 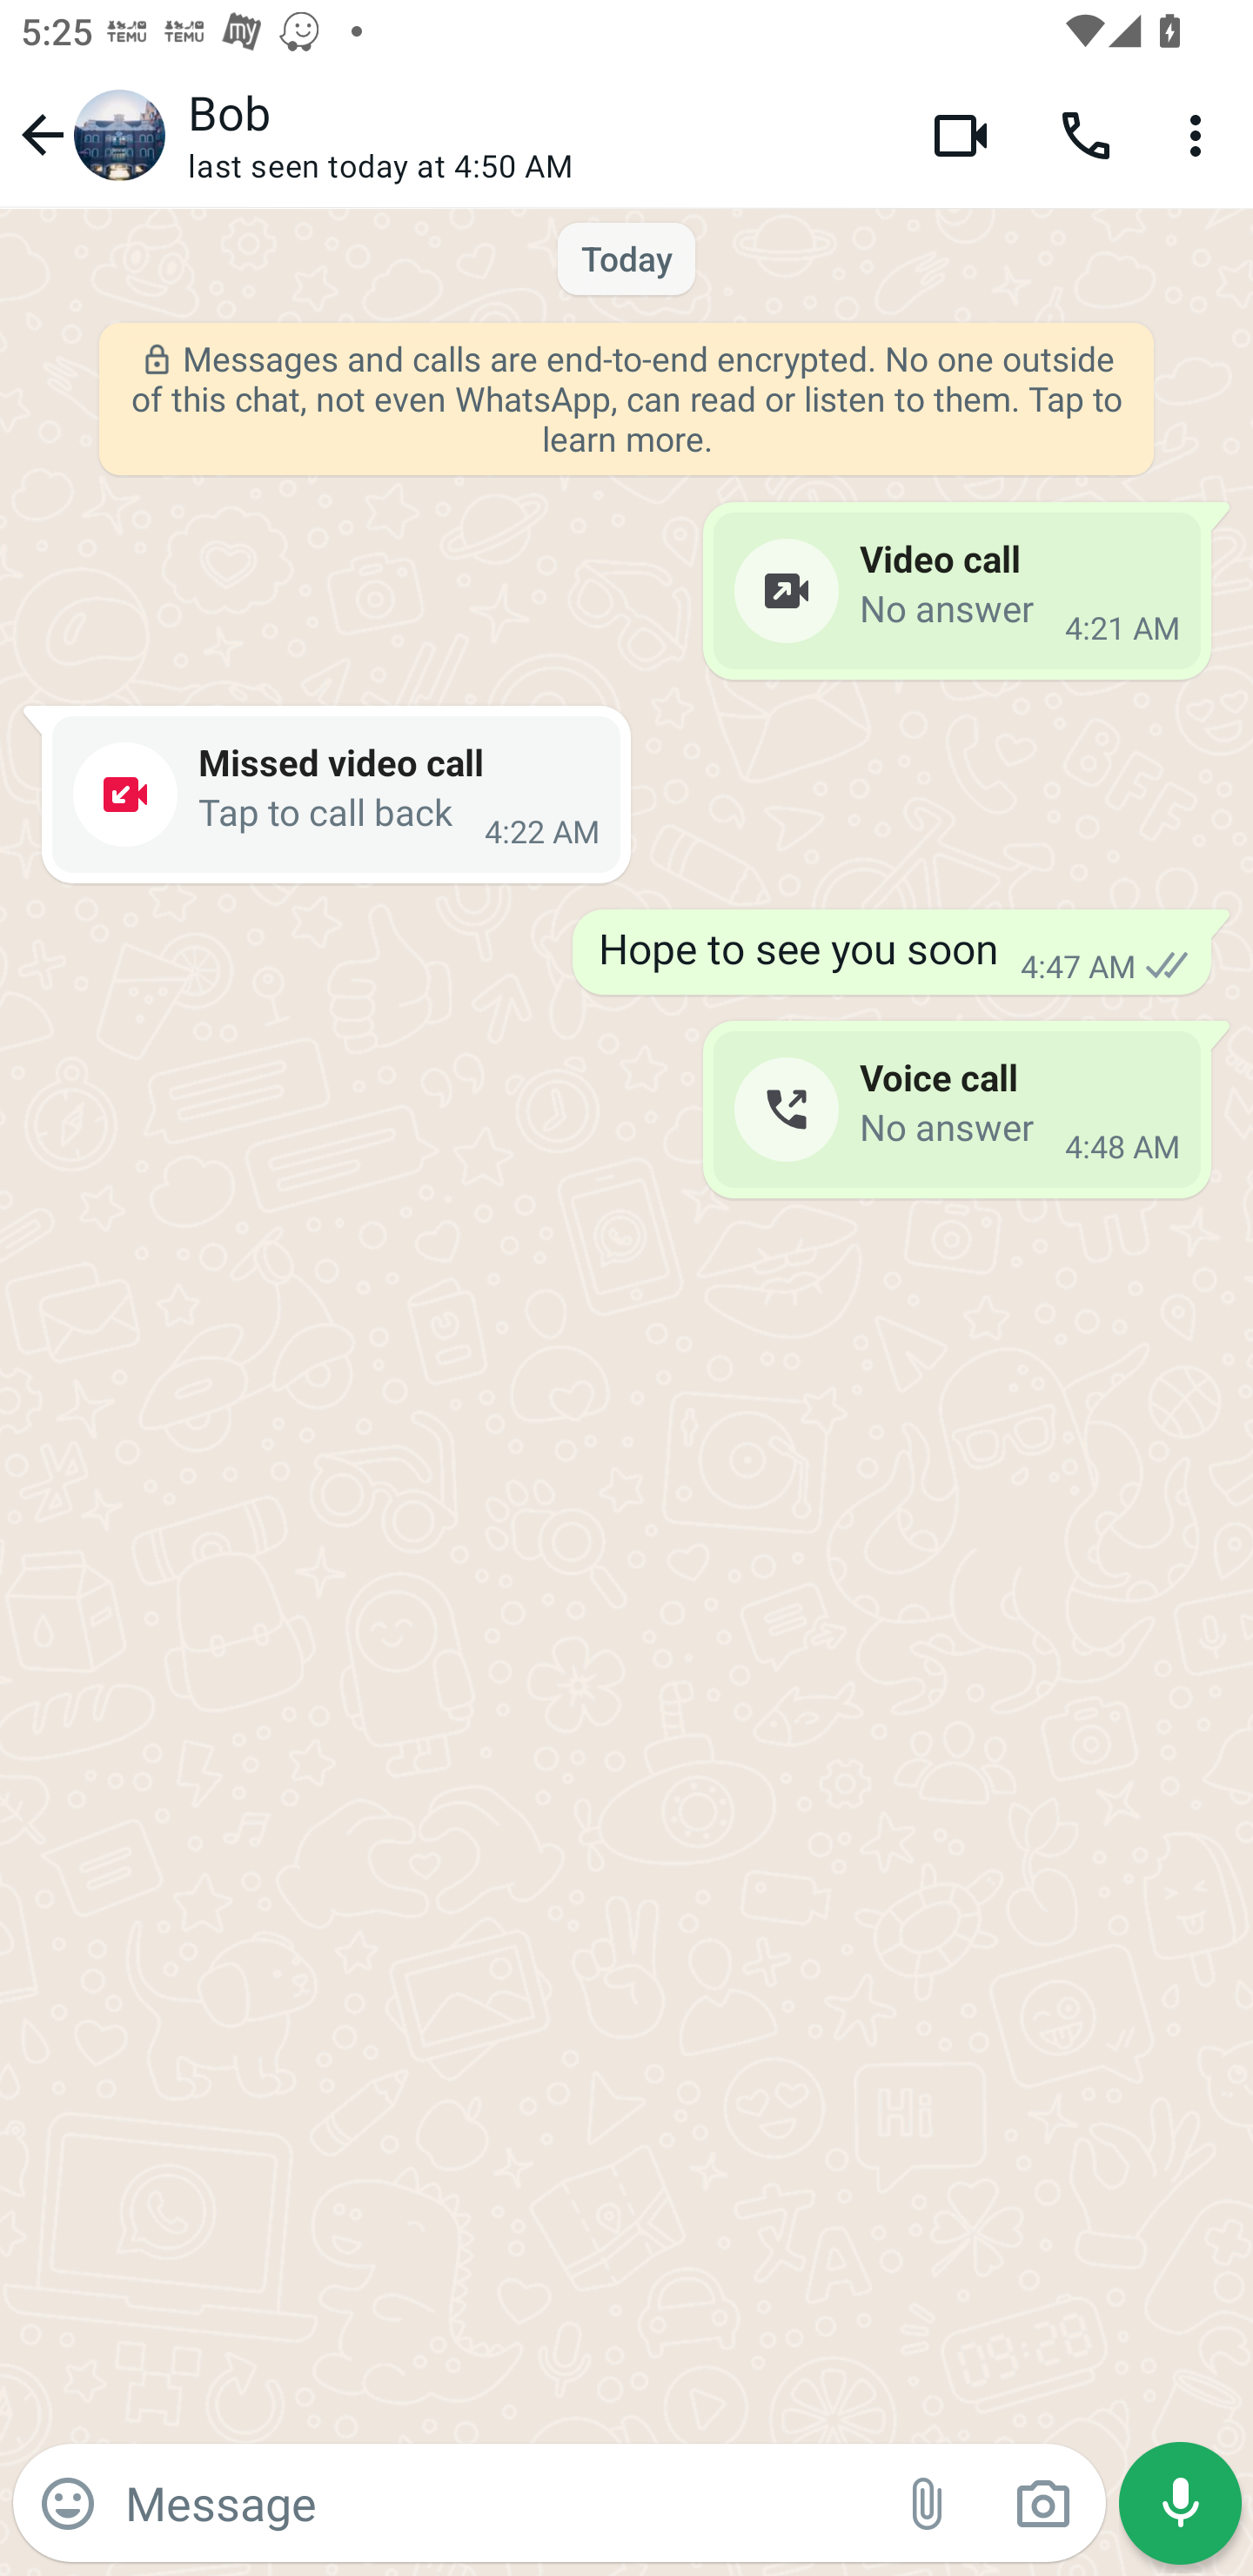 What do you see at coordinates (961, 134) in the screenshot?
I see `Video call` at bounding box center [961, 134].